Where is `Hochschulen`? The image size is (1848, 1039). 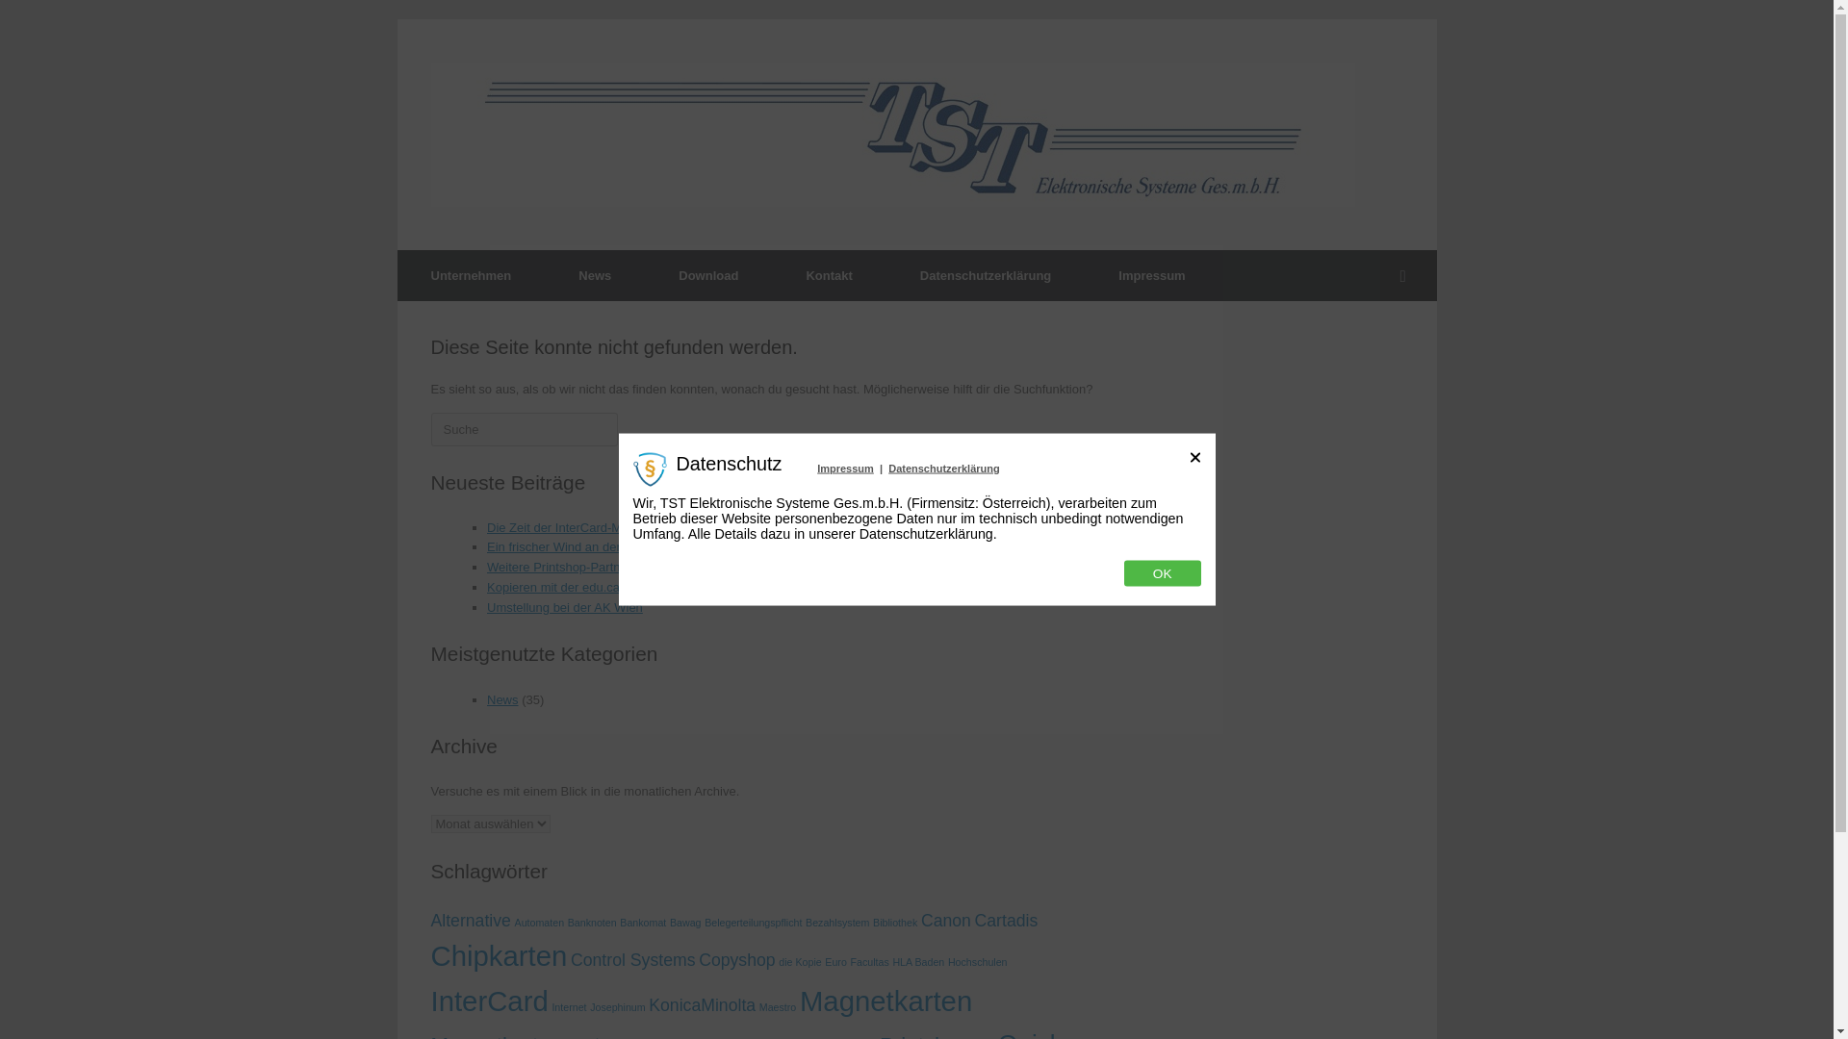
Hochschulen is located at coordinates (977, 961).